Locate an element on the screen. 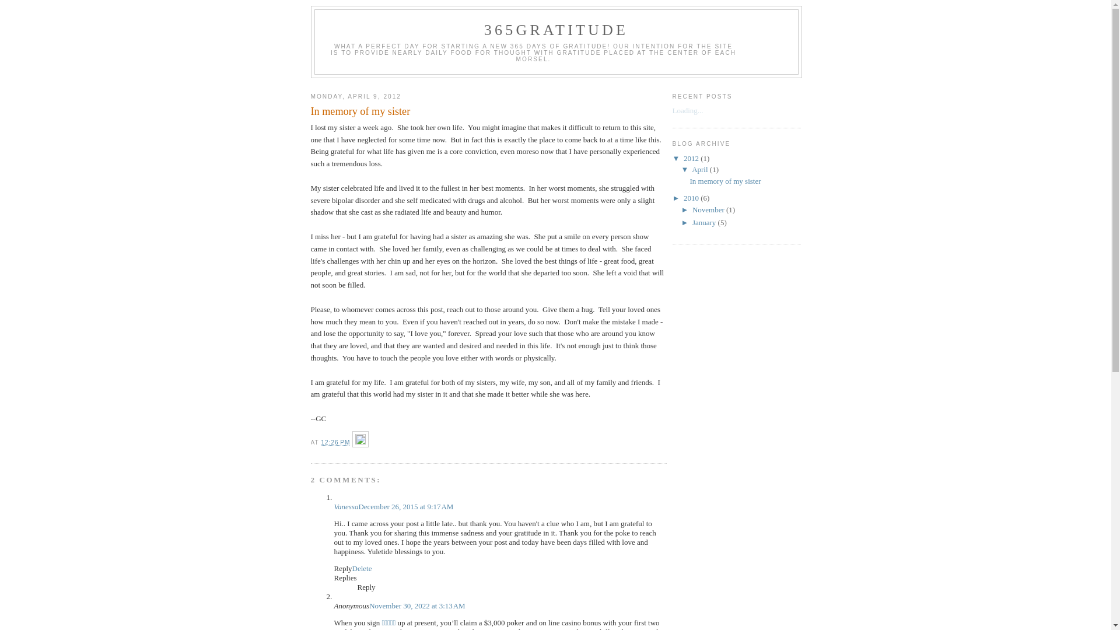 The image size is (1120, 630). Vanessa is located at coordinates (346, 506).